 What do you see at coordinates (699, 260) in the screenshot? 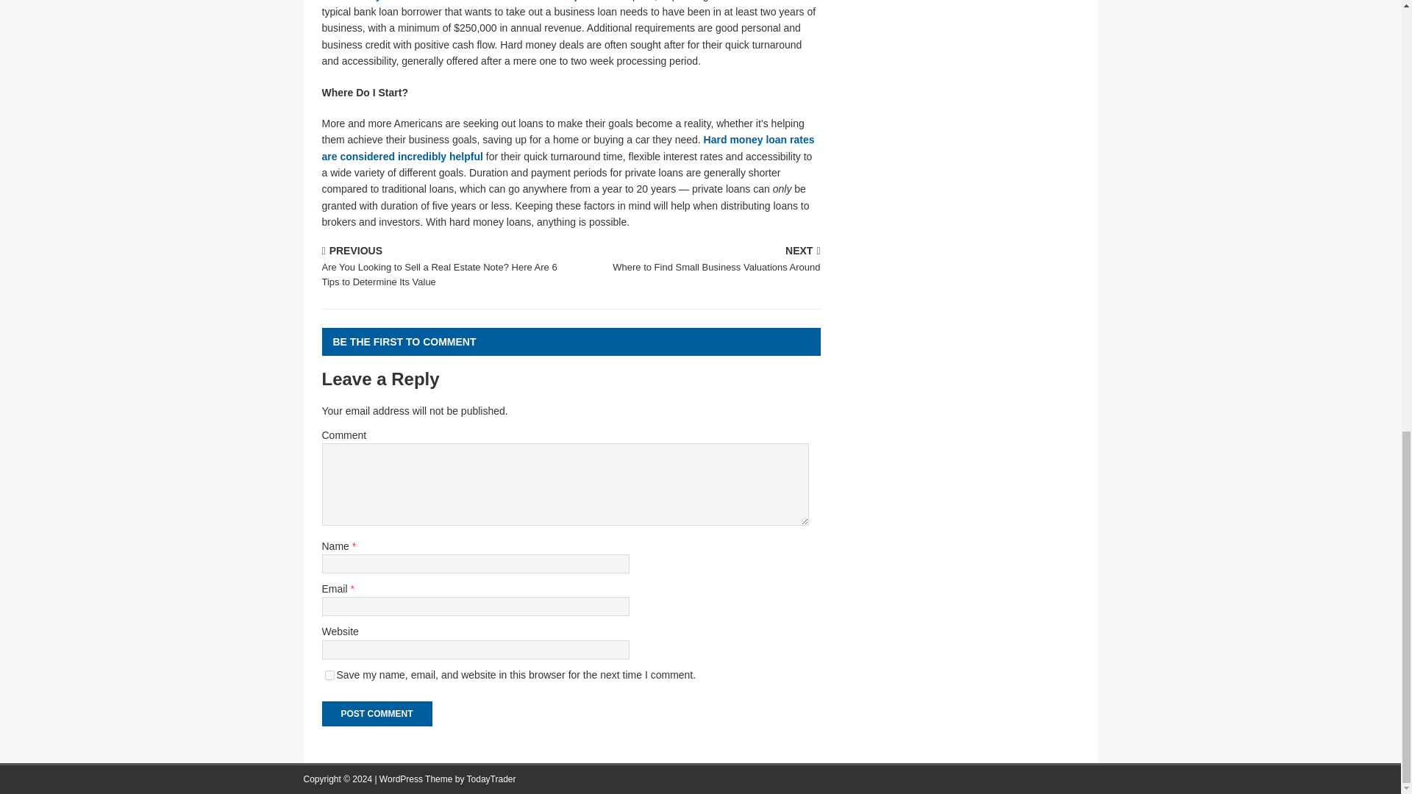
I see `TodayTrader` at bounding box center [699, 260].